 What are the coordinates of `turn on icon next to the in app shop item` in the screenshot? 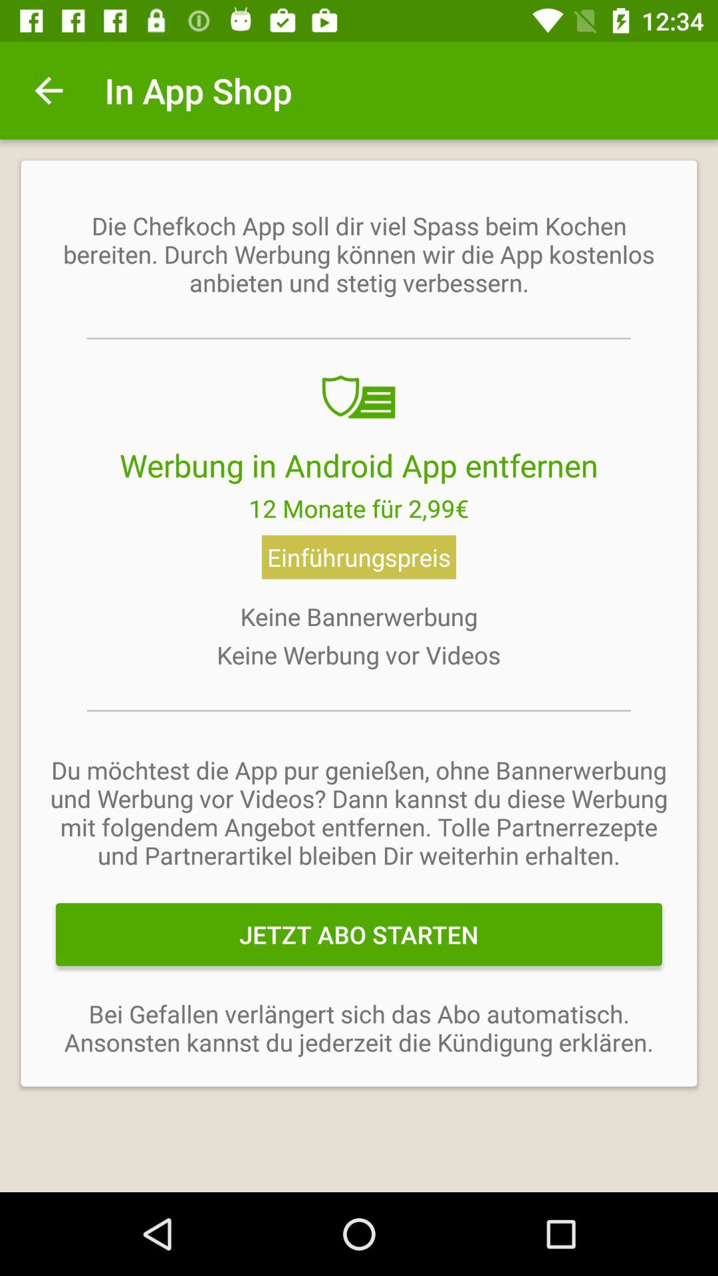 It's located at (49, 90).